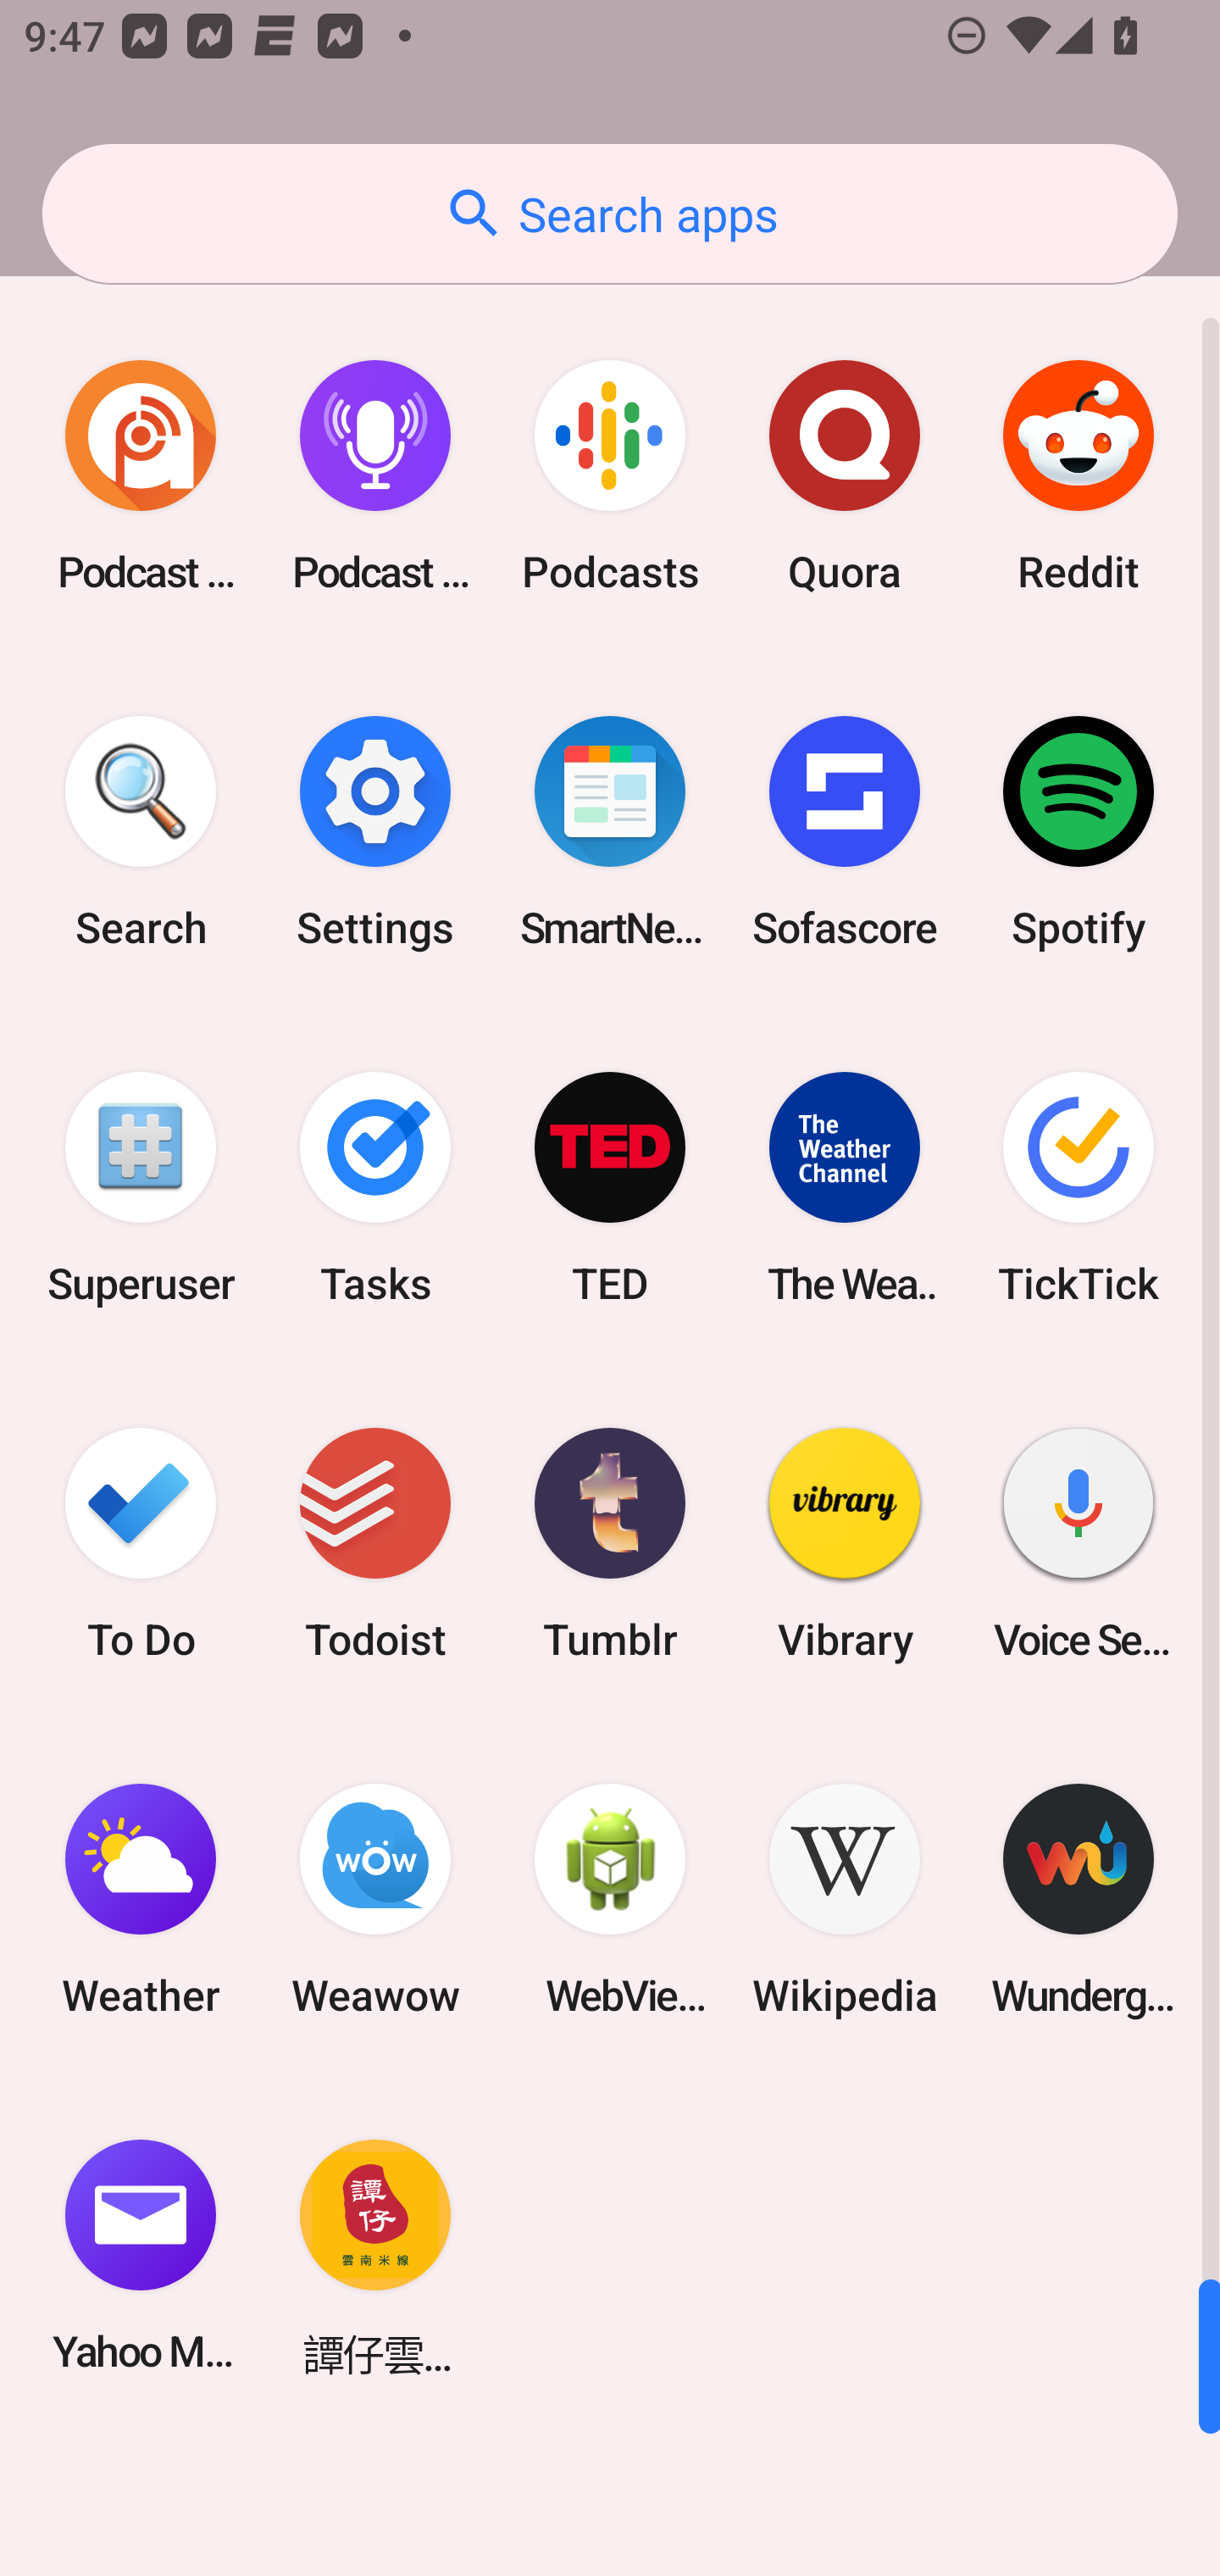 This screenshot has width=1220, height=2576. What do you see at coordinates (1079, 1900) in the screenshot?
I see `Wunderground` at bounding box center [1079, 1900].